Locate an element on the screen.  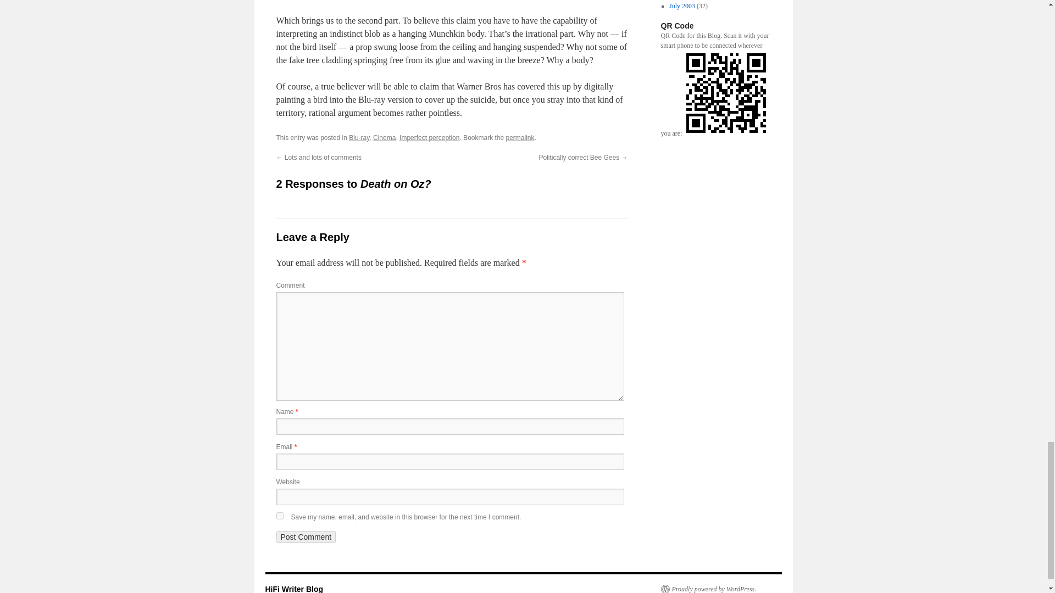
permalink is located at coordinates (519, 138).